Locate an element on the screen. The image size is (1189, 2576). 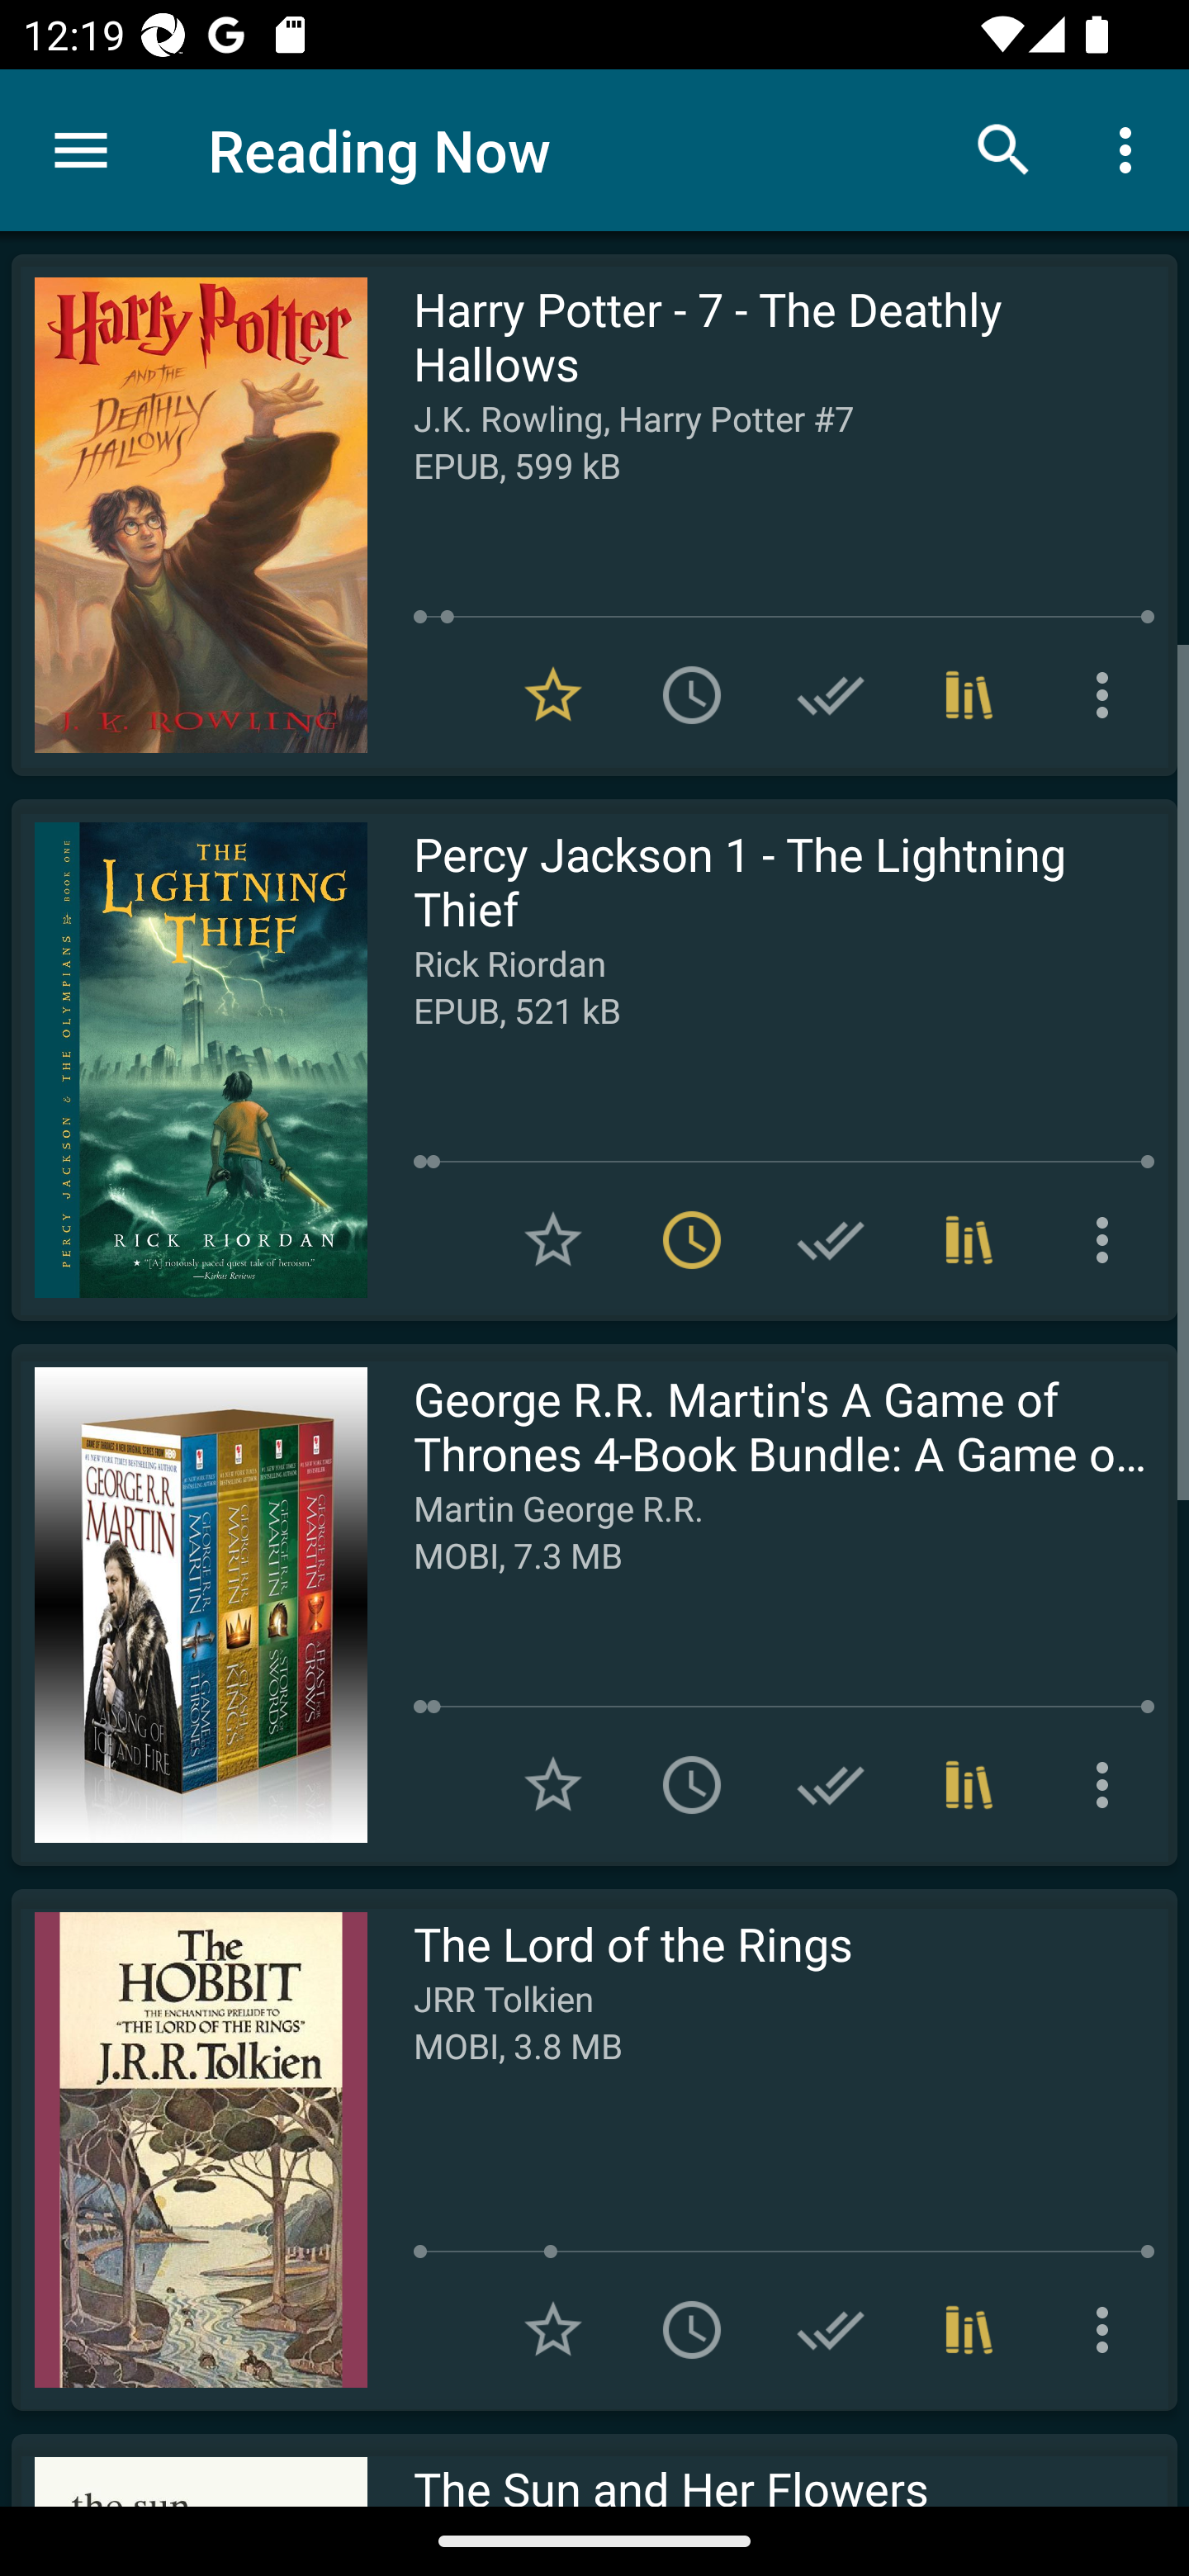
Remove from To read is located at coordinates (692, 1238).